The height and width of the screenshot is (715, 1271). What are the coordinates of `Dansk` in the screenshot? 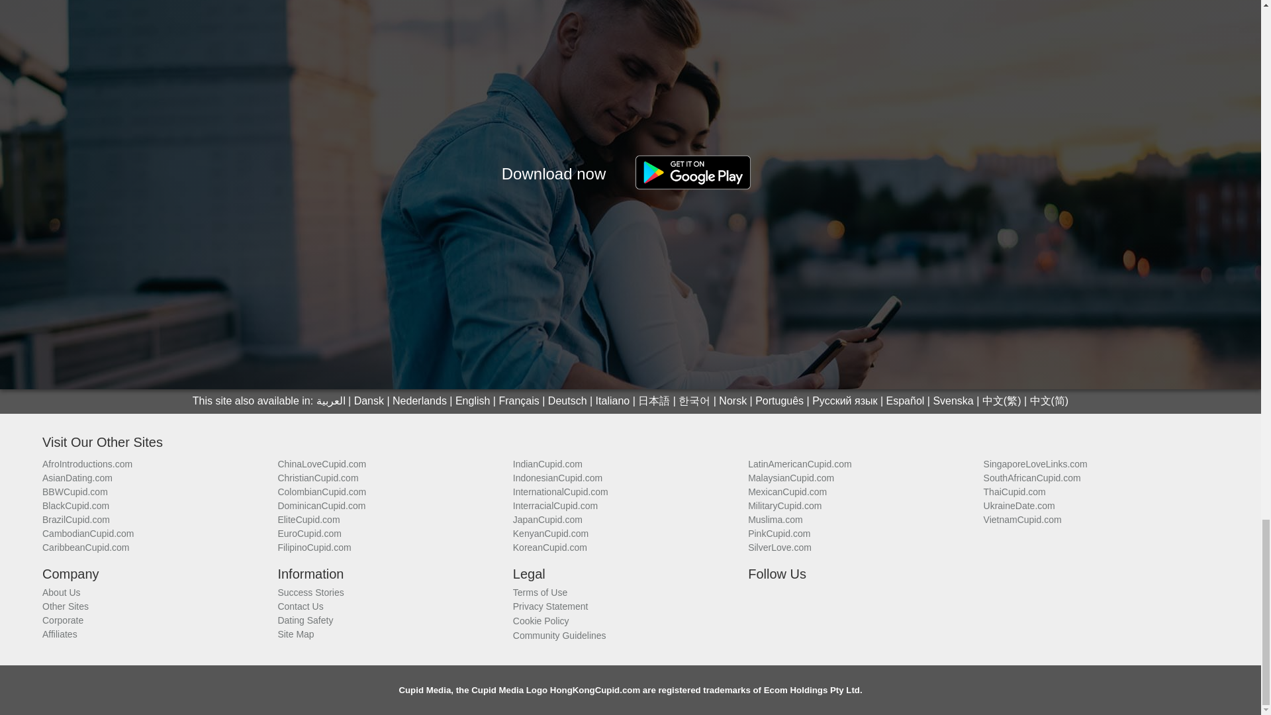 It's located at (369, 401).